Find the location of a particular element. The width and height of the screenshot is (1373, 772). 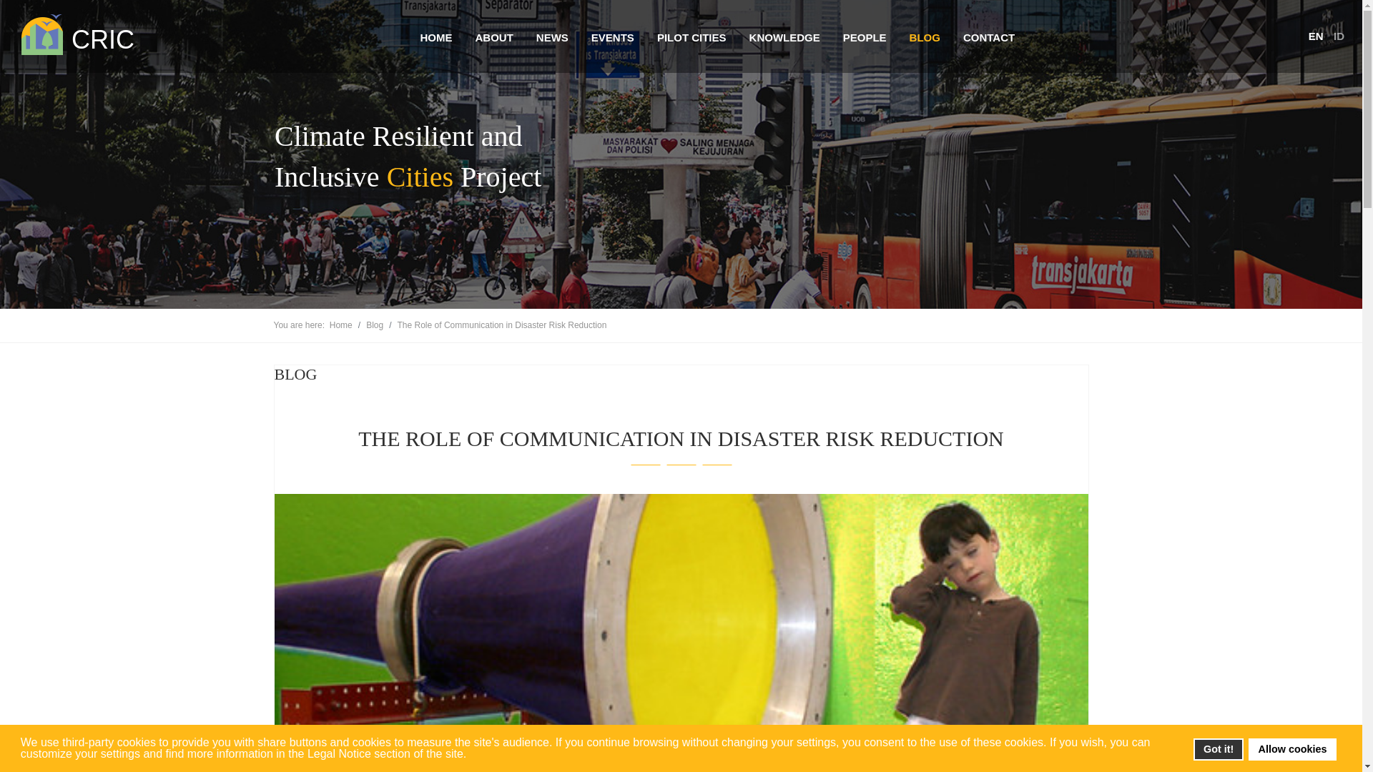

PEOPLE is located at coordinates (864, 37).